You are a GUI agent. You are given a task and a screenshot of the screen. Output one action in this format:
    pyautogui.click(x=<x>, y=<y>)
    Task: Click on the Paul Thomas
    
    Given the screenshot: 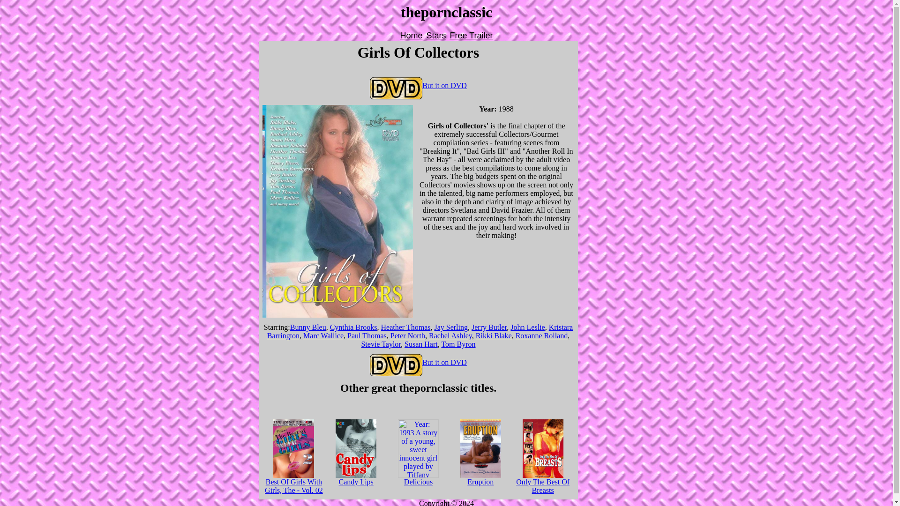 What is the action you would take?
    pyautogui.click(x=367, y=335)
    